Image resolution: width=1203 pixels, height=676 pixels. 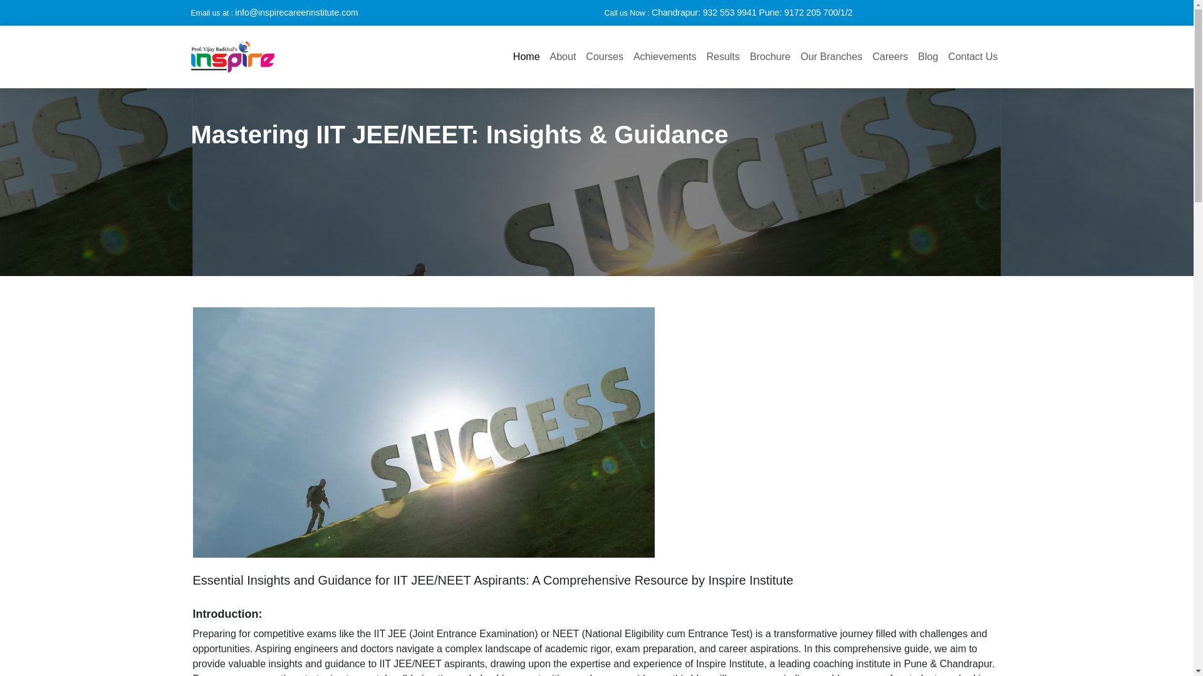 I want to click on Our Branches, so click(x=831, y=57).